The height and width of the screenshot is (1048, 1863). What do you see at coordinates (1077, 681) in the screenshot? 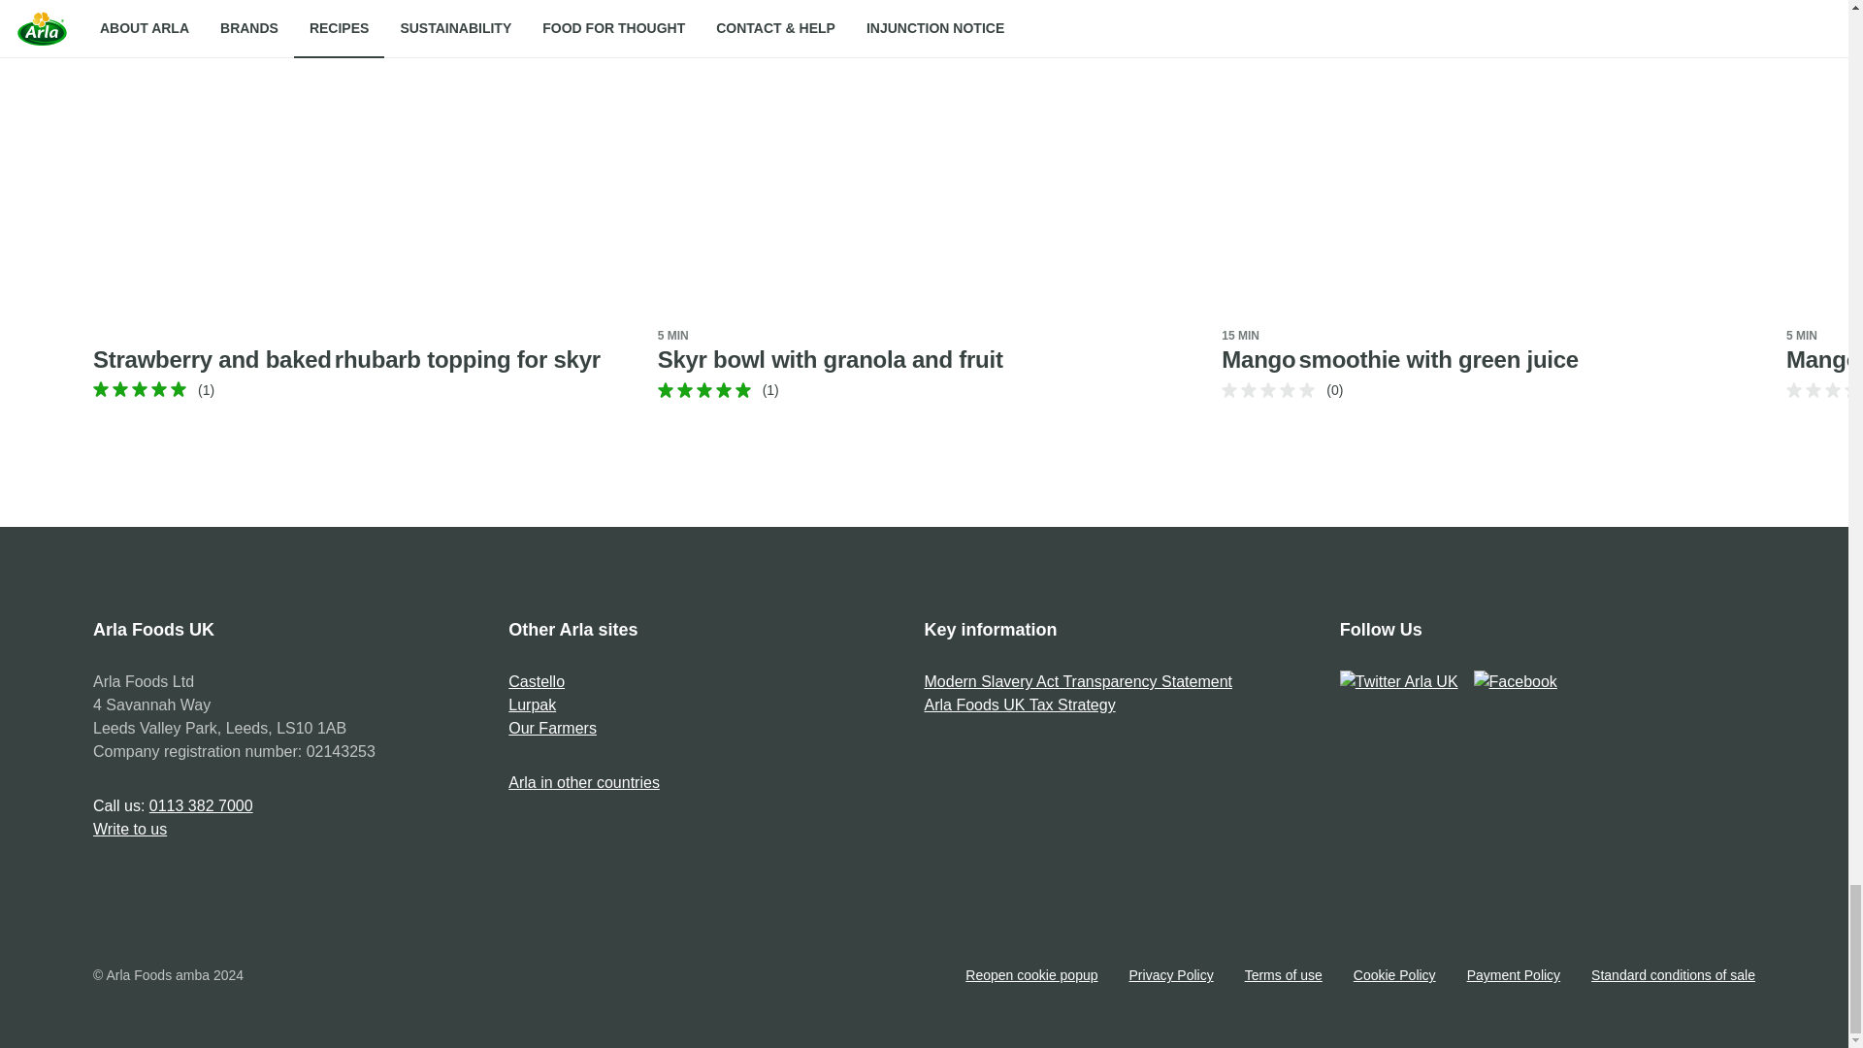
I see `Modern Slavery Act Transparency Statement` at bounding box center [1077, 681].